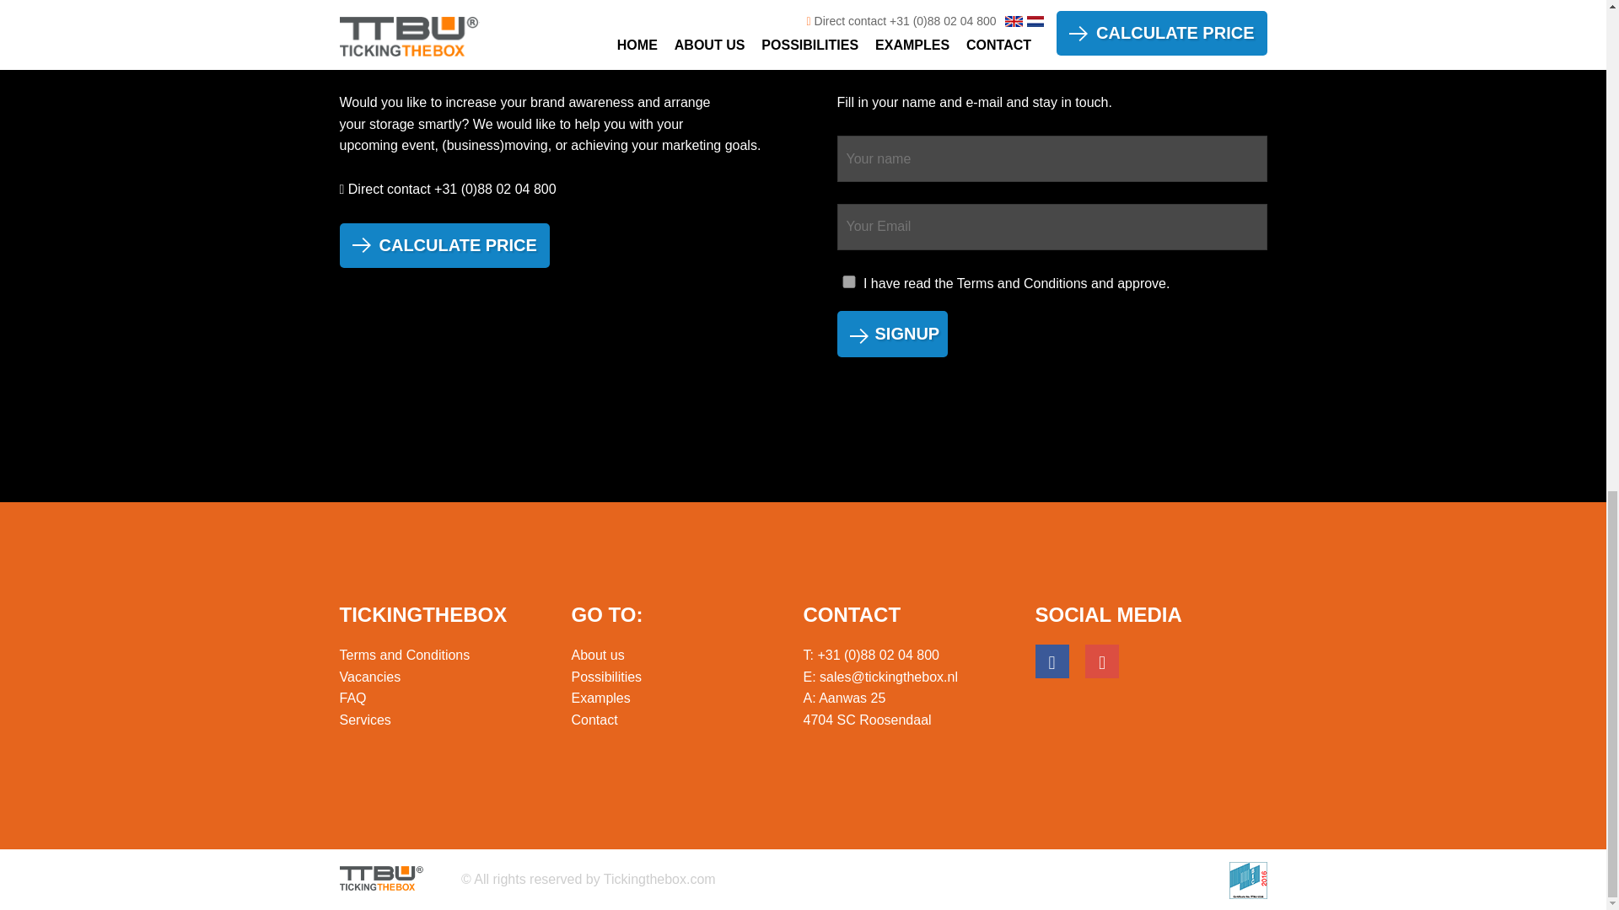  I want to click on Possibilities, so click(607, 677).